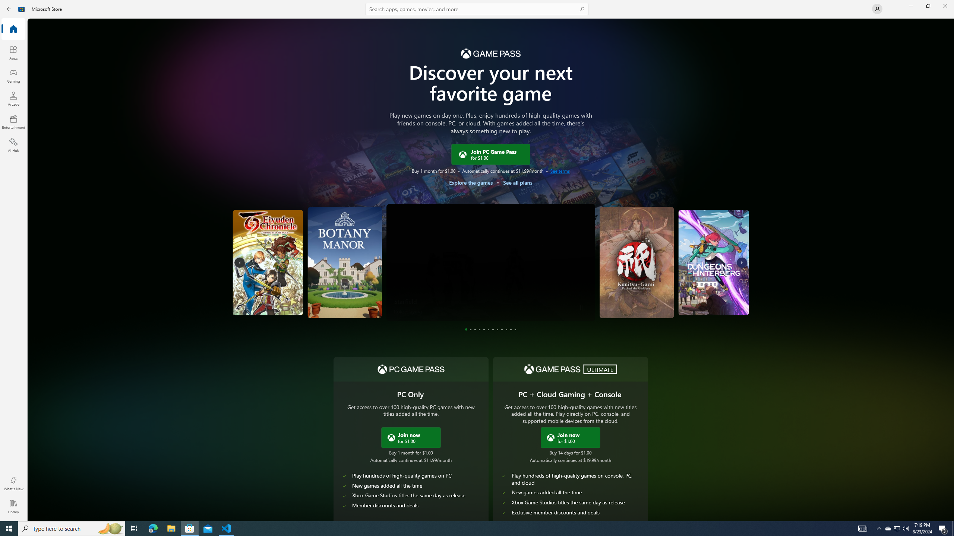 Image resolution: width=954 pixels, height=536 pixels. What do you see at coordinates (13, 76) in the screenshot?
I see `Gaming` at bounding box center [13, 76].